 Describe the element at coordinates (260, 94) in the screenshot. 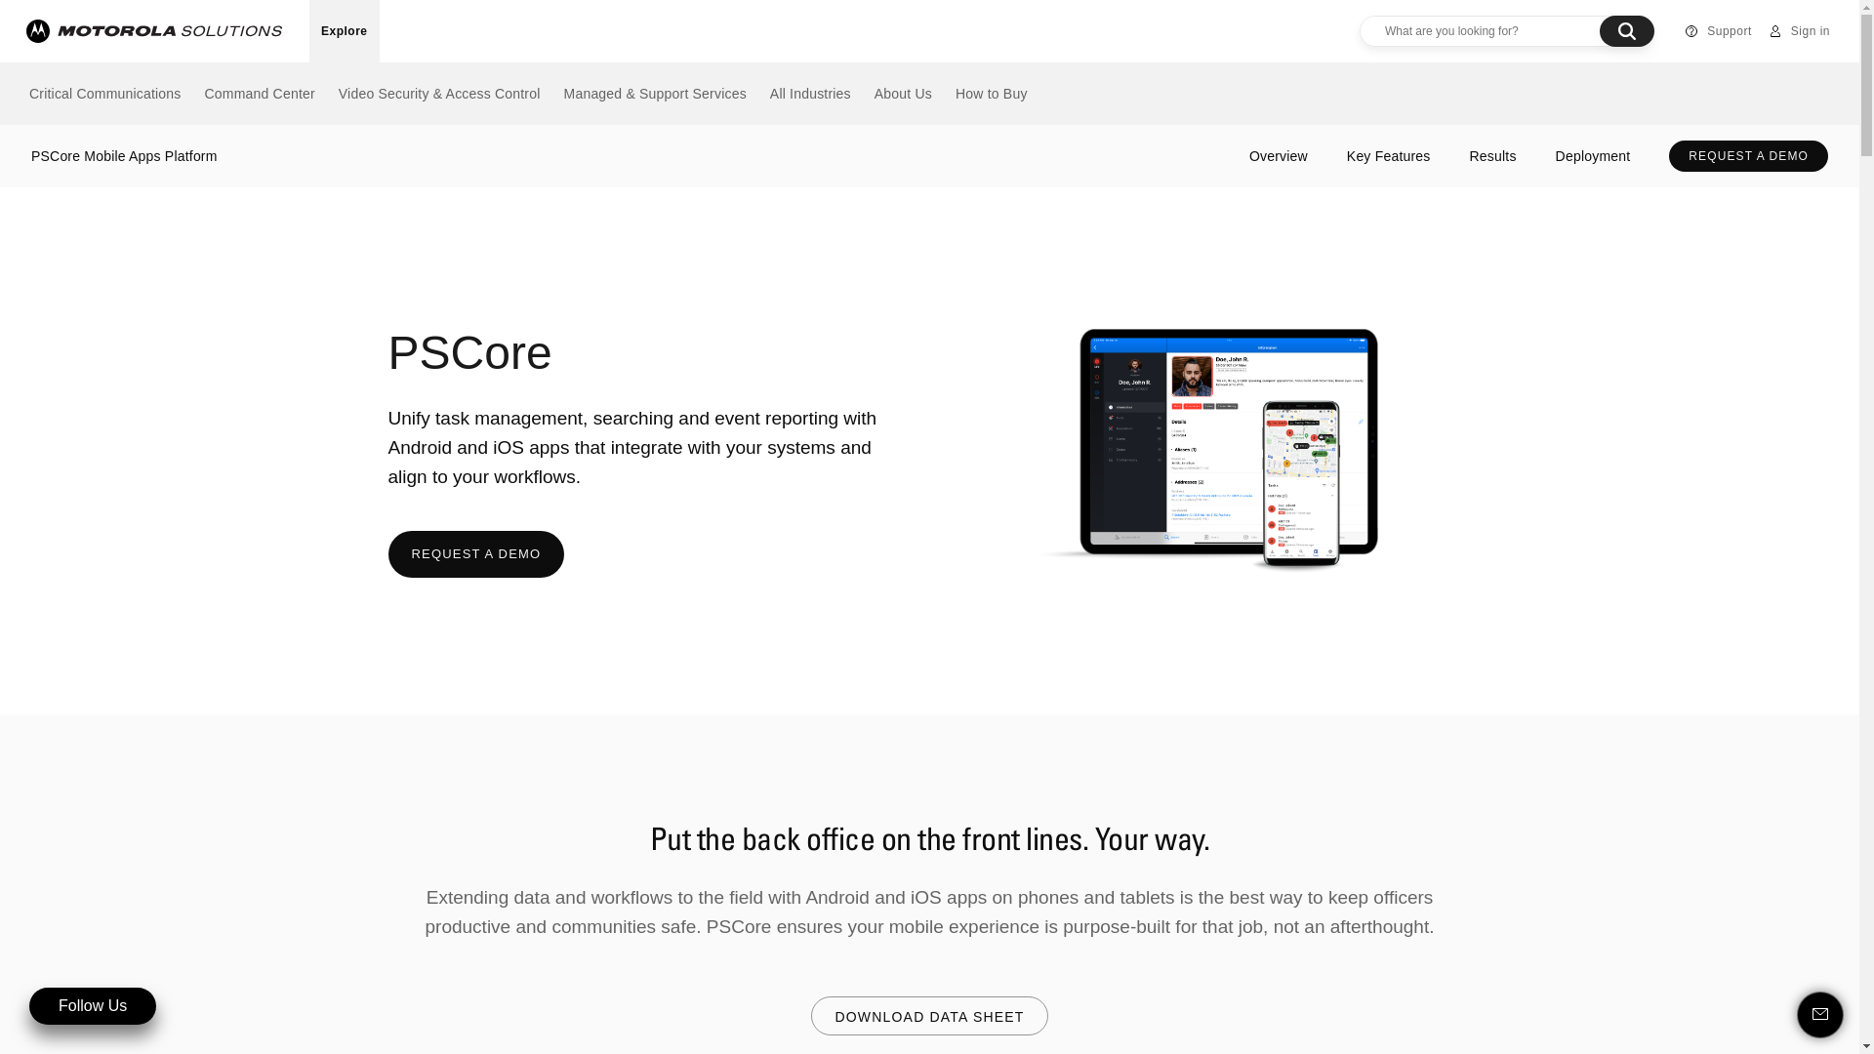

I see `Command Center` at that location.